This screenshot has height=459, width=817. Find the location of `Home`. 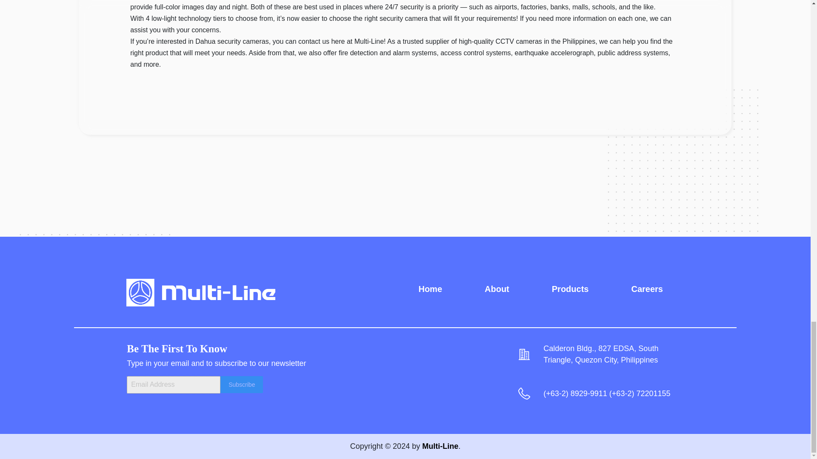

Home is located at coordinates (430, 289).